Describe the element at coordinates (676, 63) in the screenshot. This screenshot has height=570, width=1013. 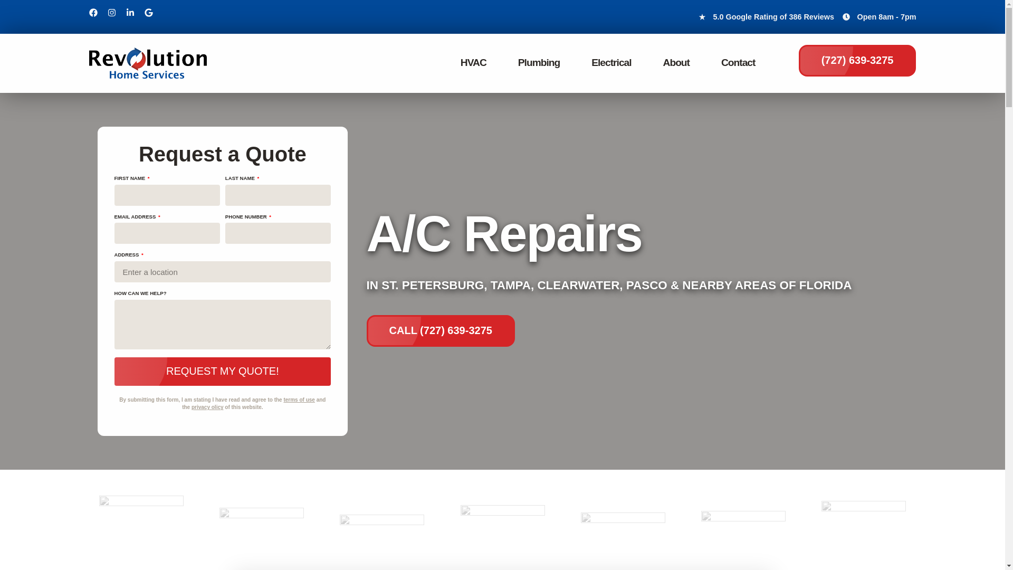
I see `About` at that location.